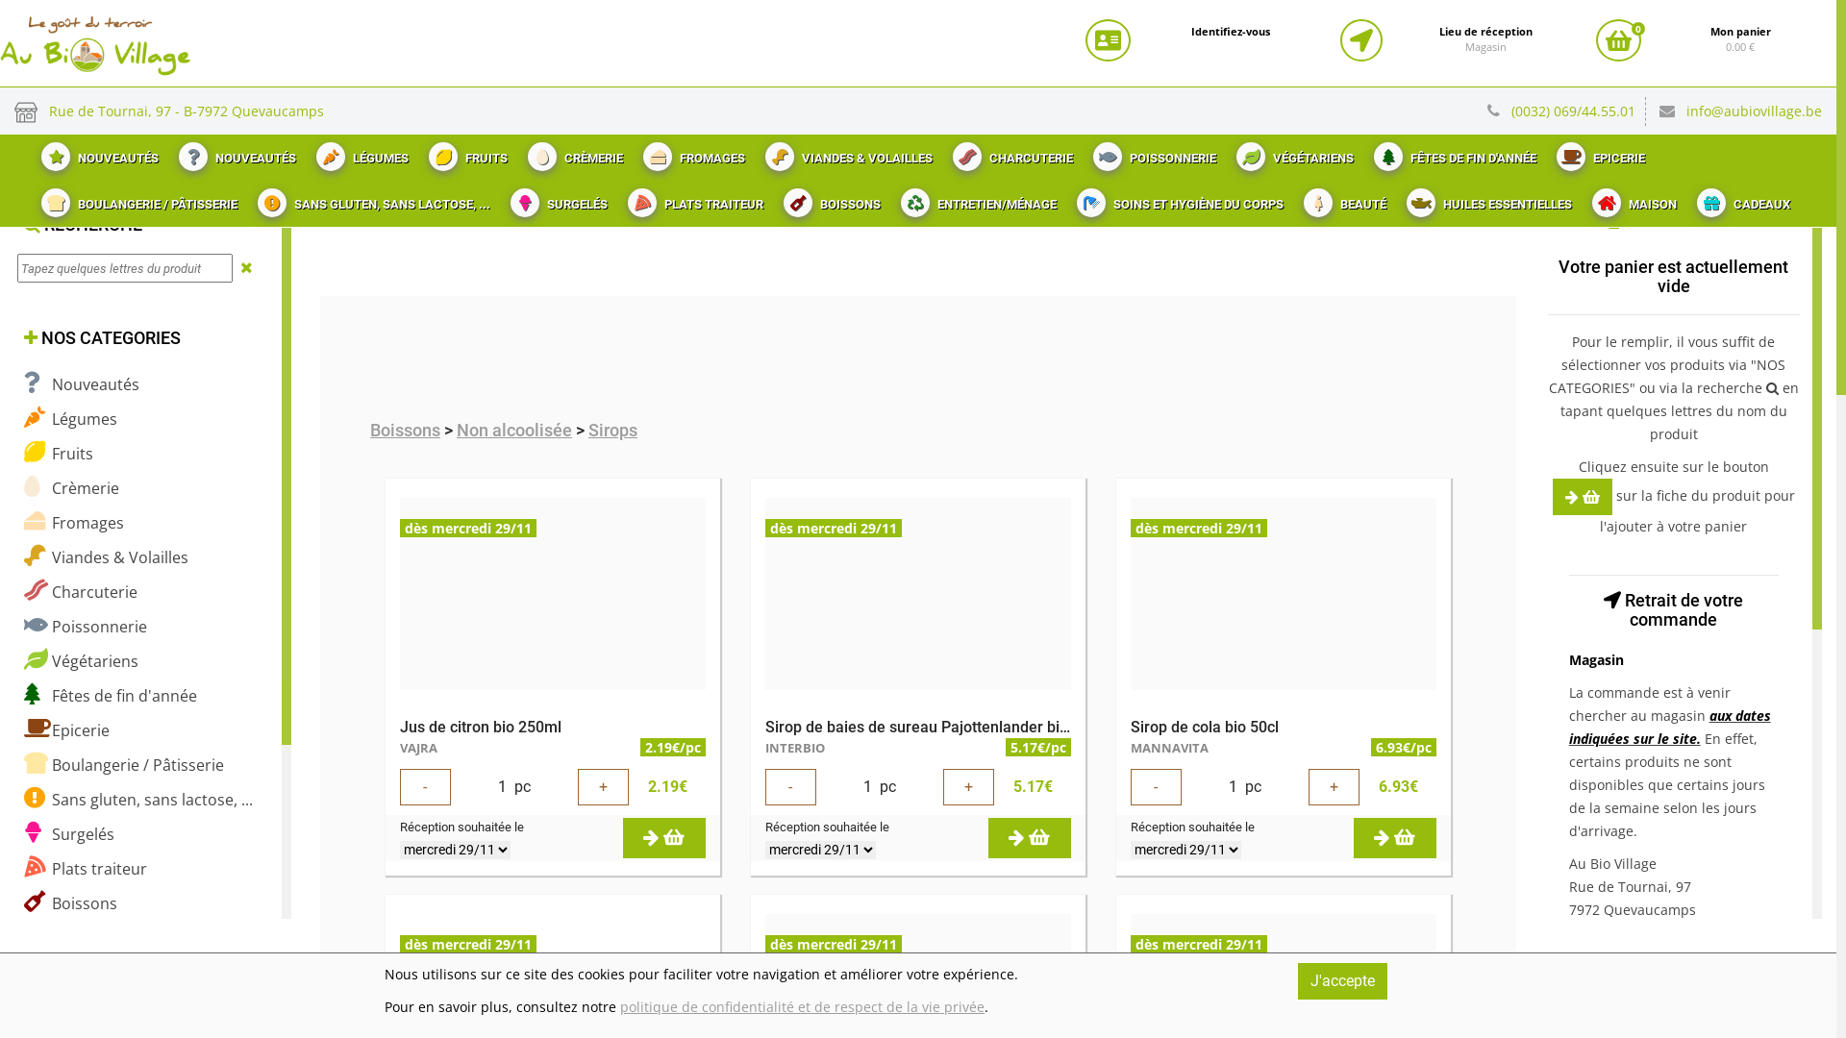 This screenshot has height=1038, width=1846. I want to click on CHARCUTERIE, so click(1010, 153).